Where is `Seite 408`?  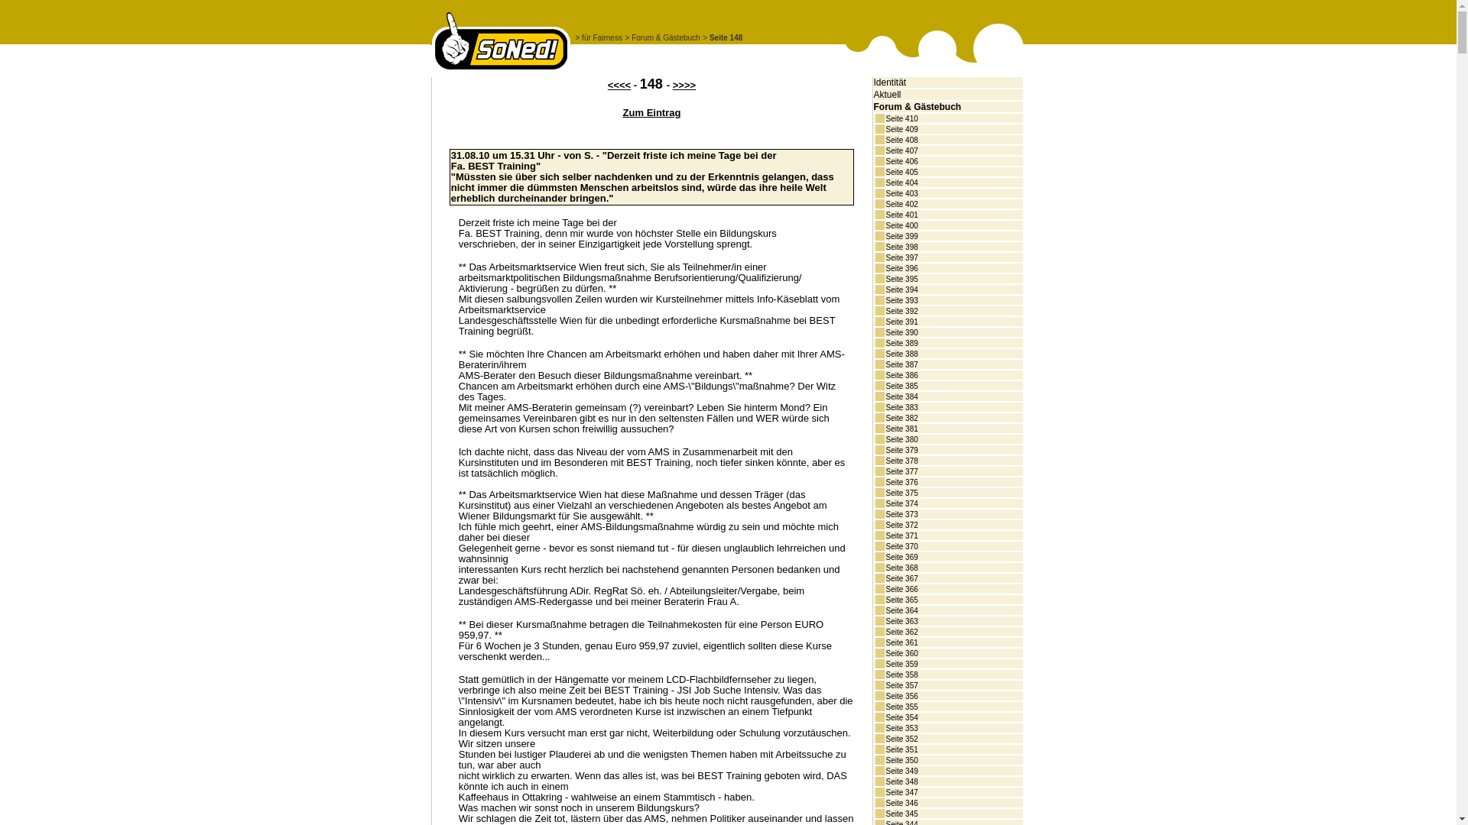
Seite 408 is located at coordinates (901, 141).